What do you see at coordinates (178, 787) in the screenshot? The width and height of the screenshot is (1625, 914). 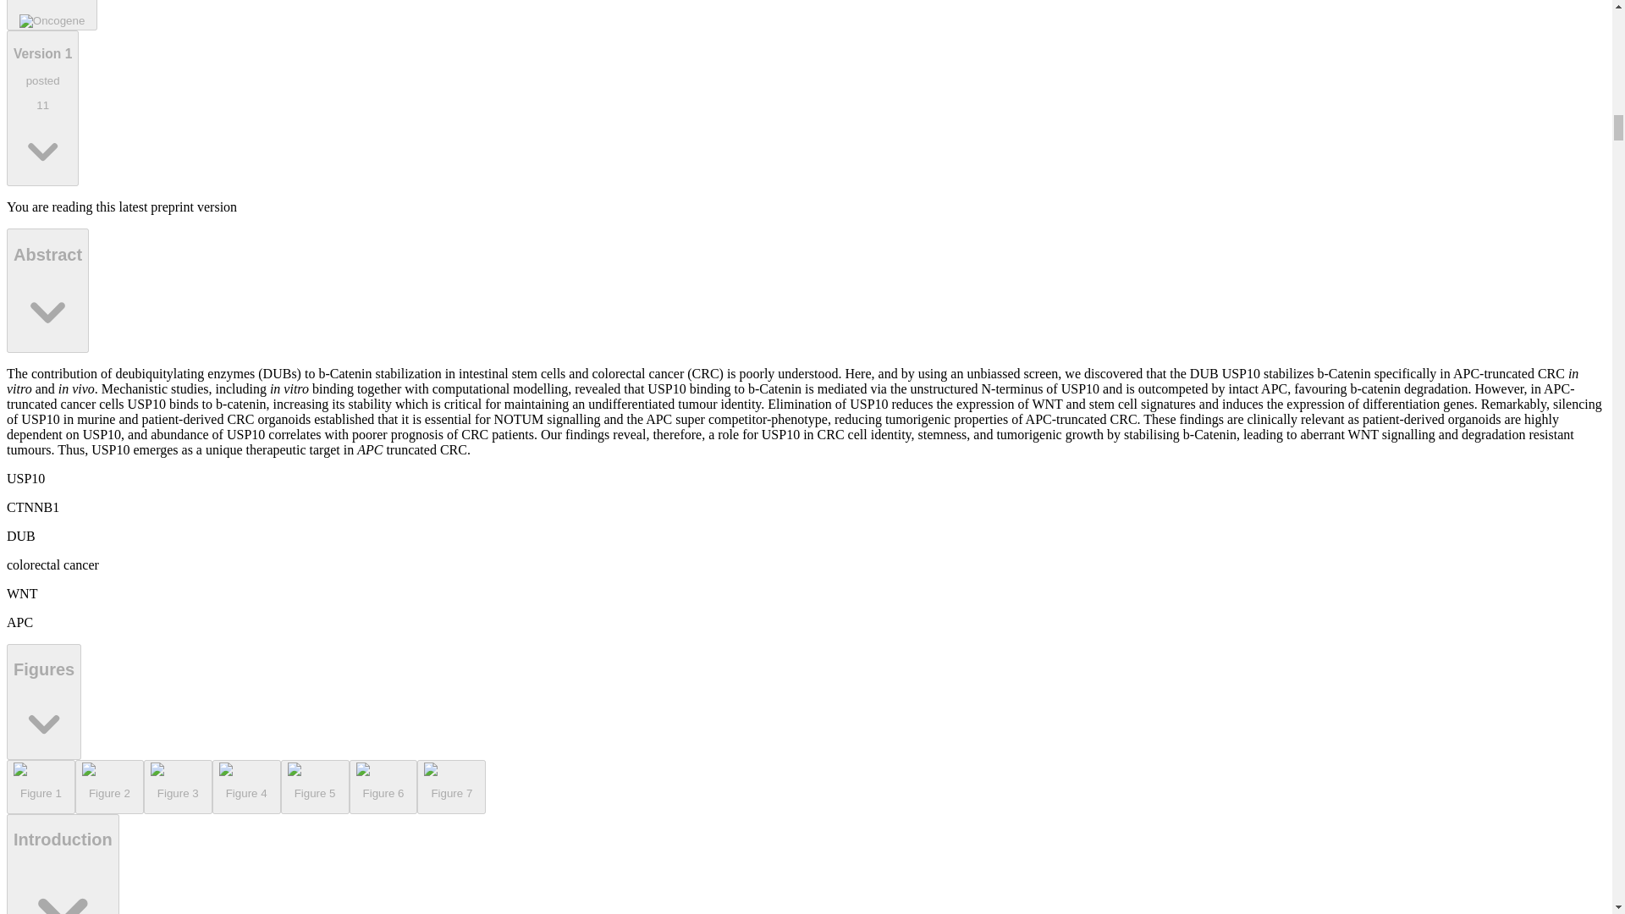 I see `Figure 1` at bounding box center [178, 787].